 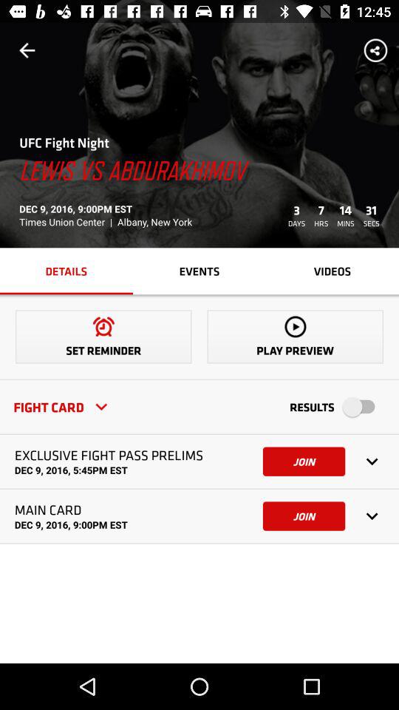 What do you see at coordinates (100, 407) in the screenshot?
I see `click the drop down beside the fight card` at bounding box center [100, 407].